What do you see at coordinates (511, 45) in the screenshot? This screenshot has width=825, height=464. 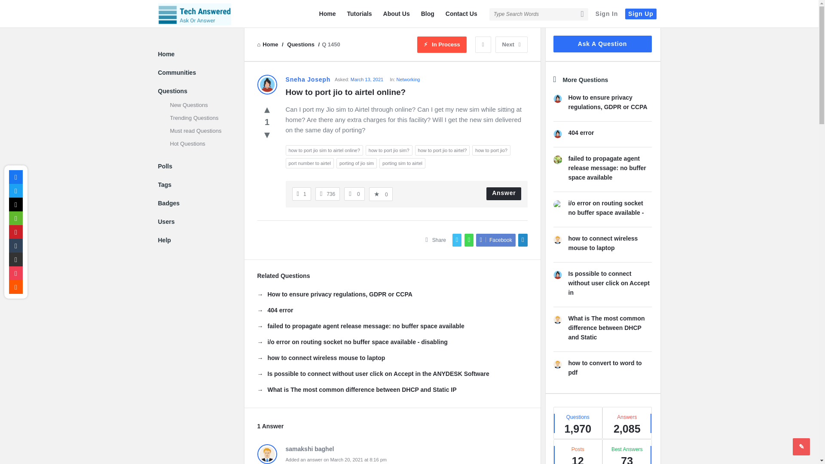 I see `Next` at bounding box center [511, 45].